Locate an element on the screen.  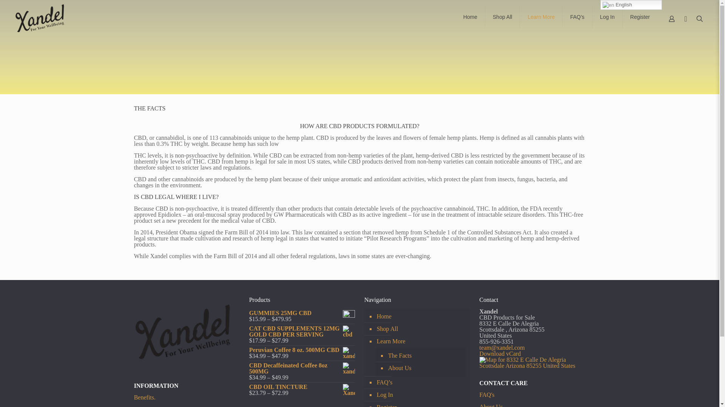
Download vCard is located at coordinates (500, 353).